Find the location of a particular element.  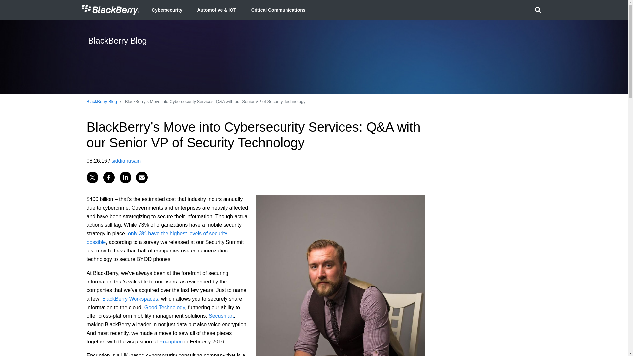

Good Technology is located at coordinates (164, 307).